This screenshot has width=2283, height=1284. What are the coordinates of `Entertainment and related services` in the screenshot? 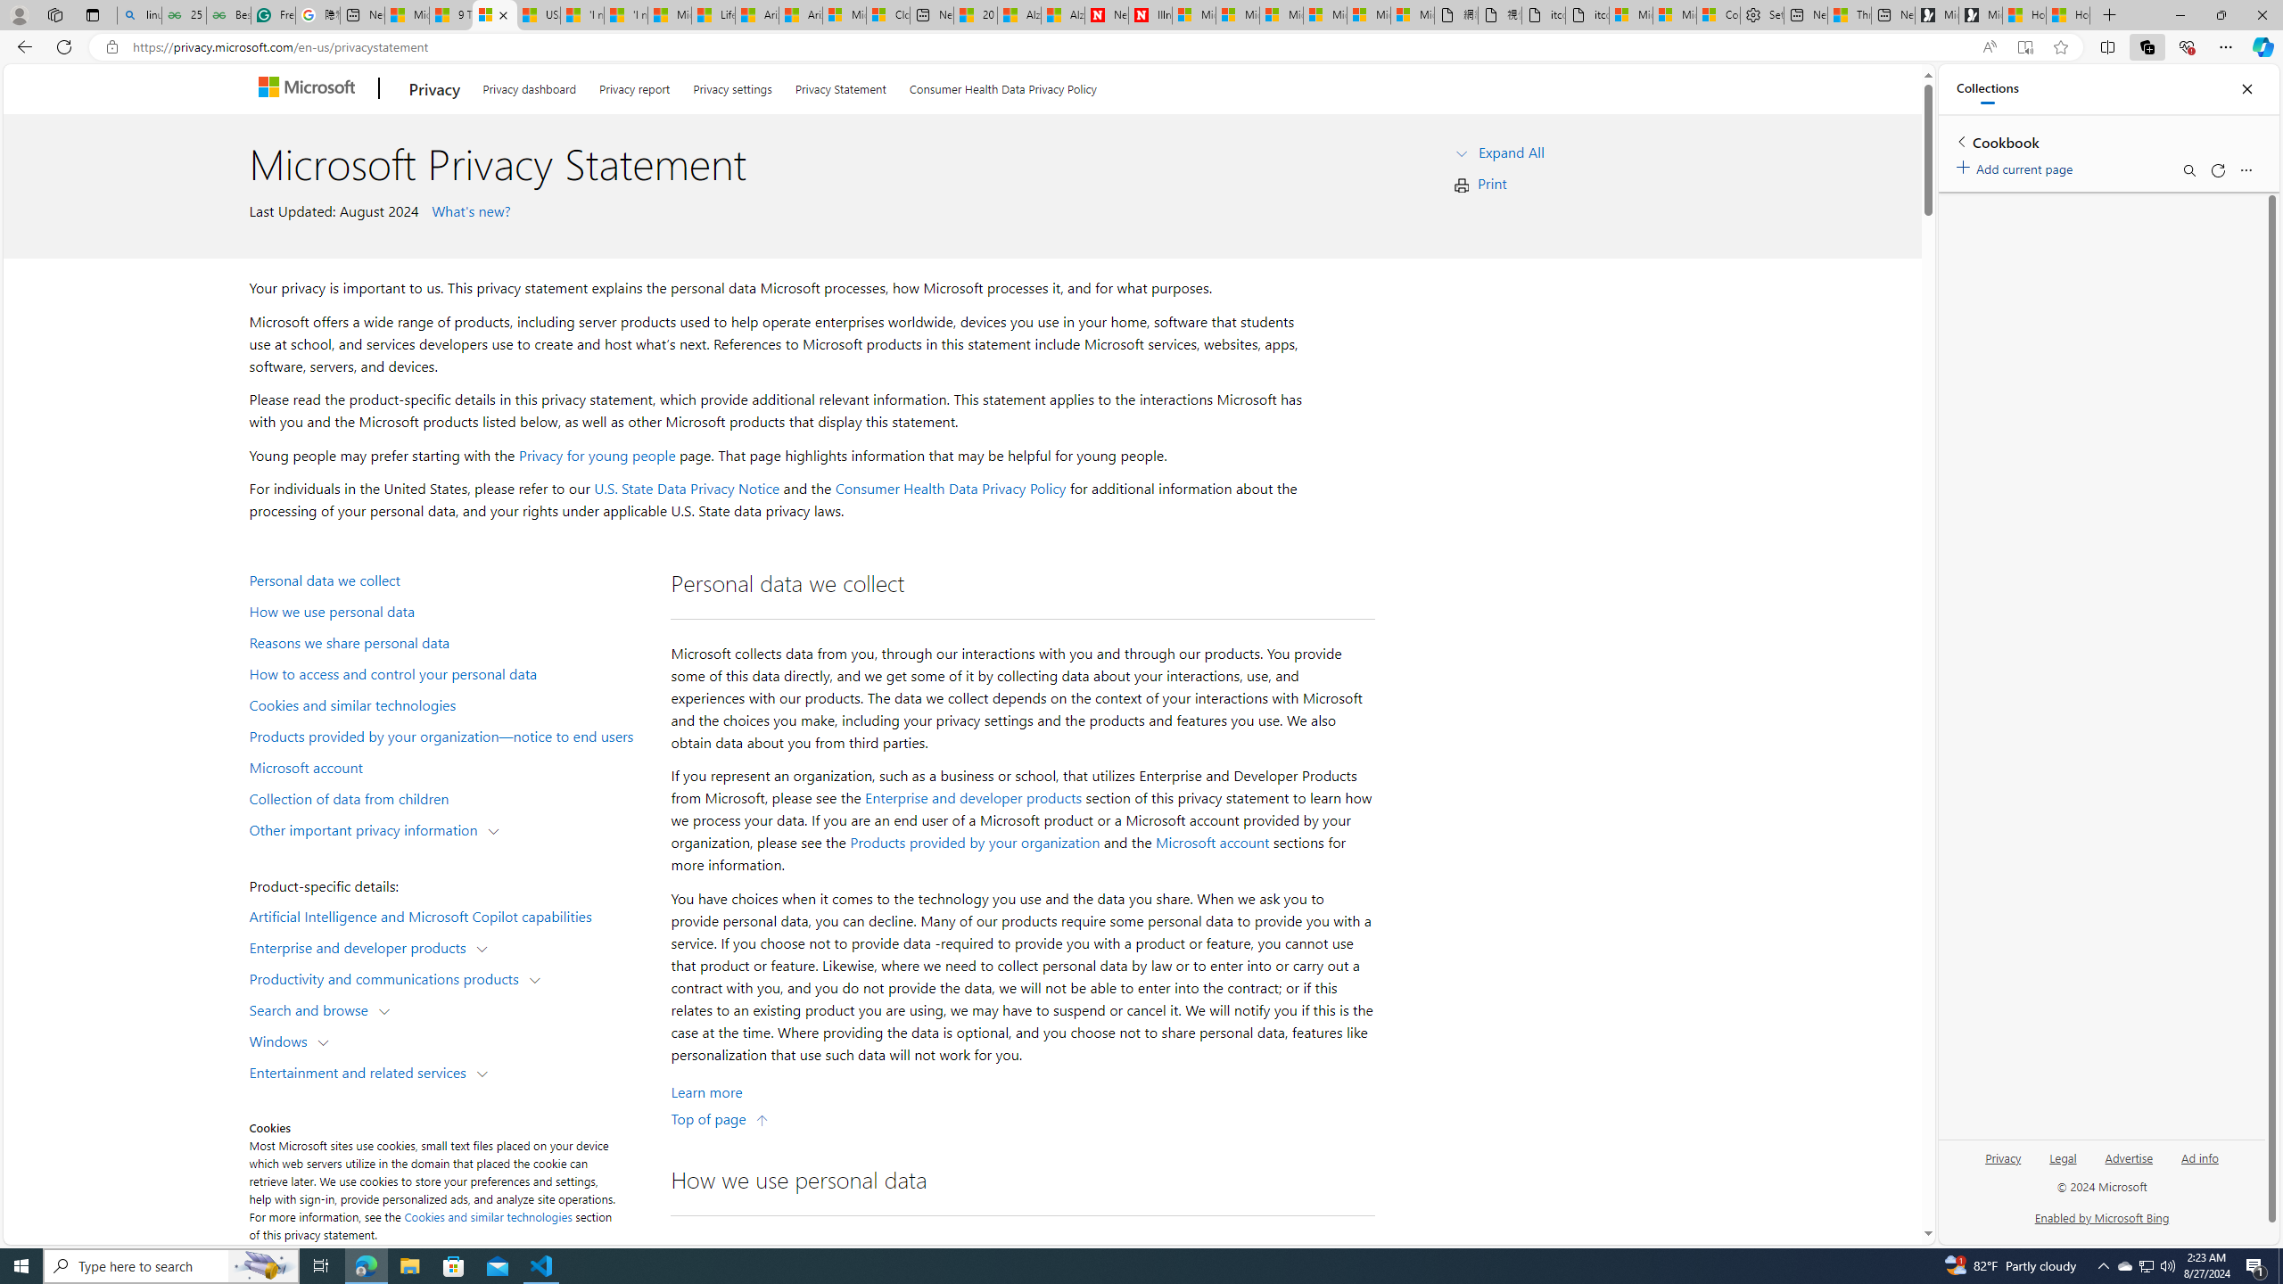 It's located at (362, 1071).